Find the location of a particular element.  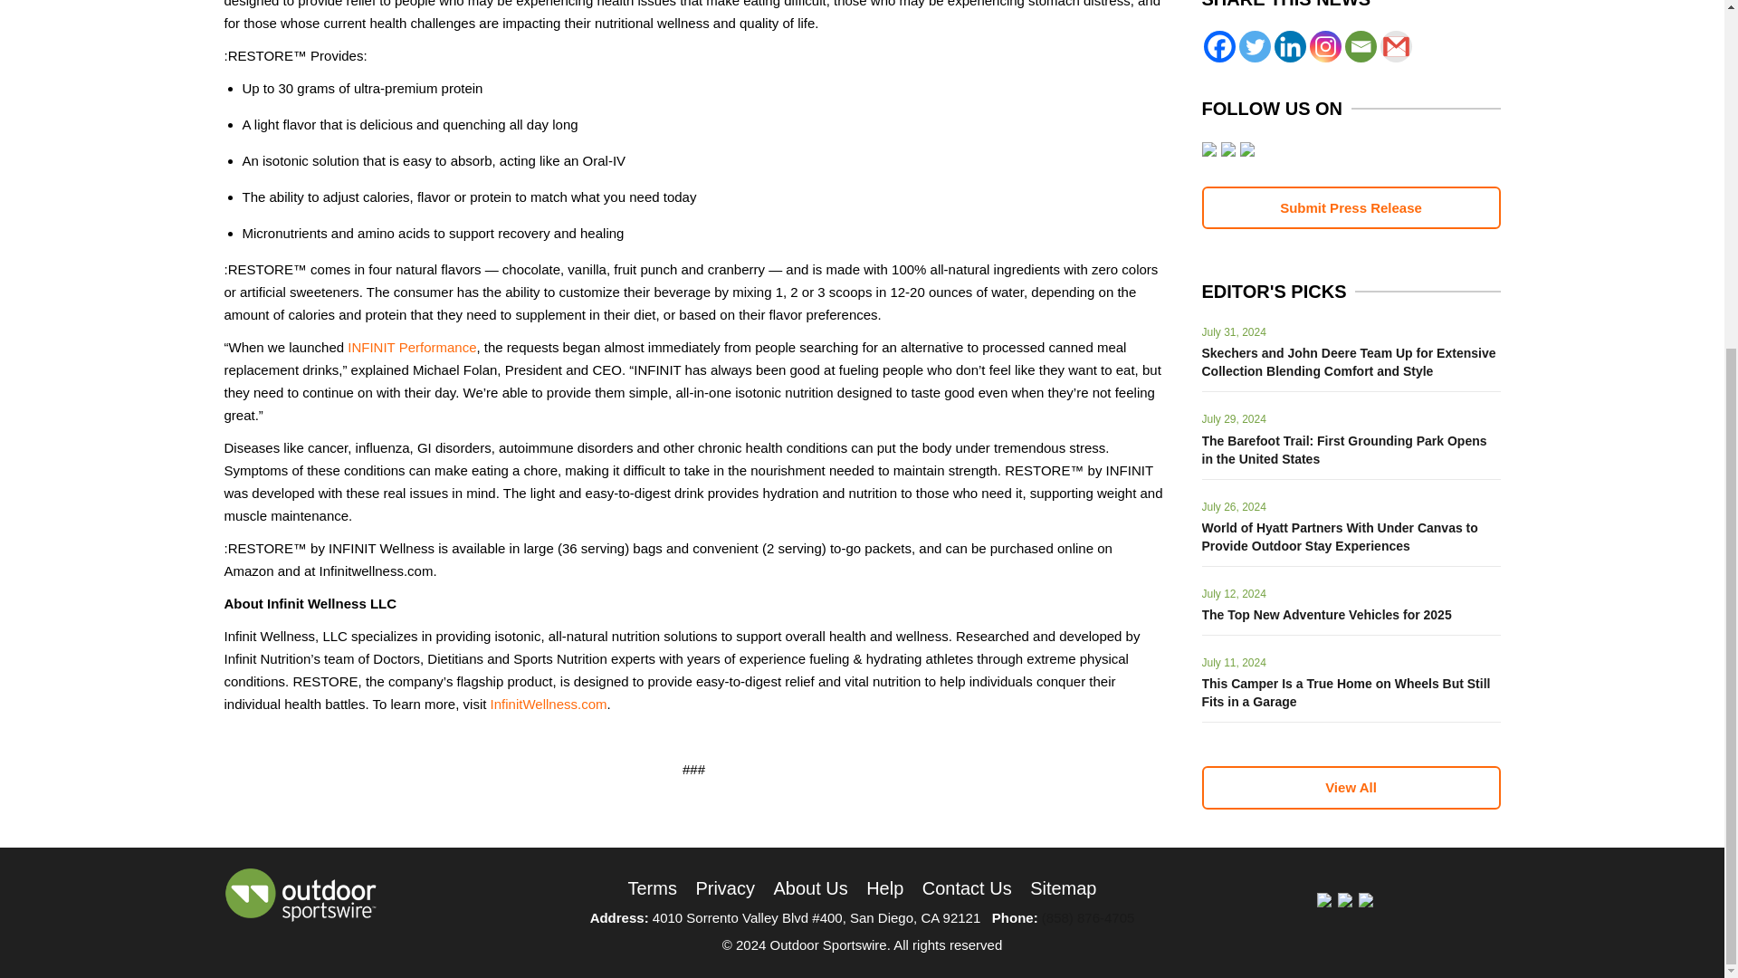

Twitter is located at coordinates (1254, 46).